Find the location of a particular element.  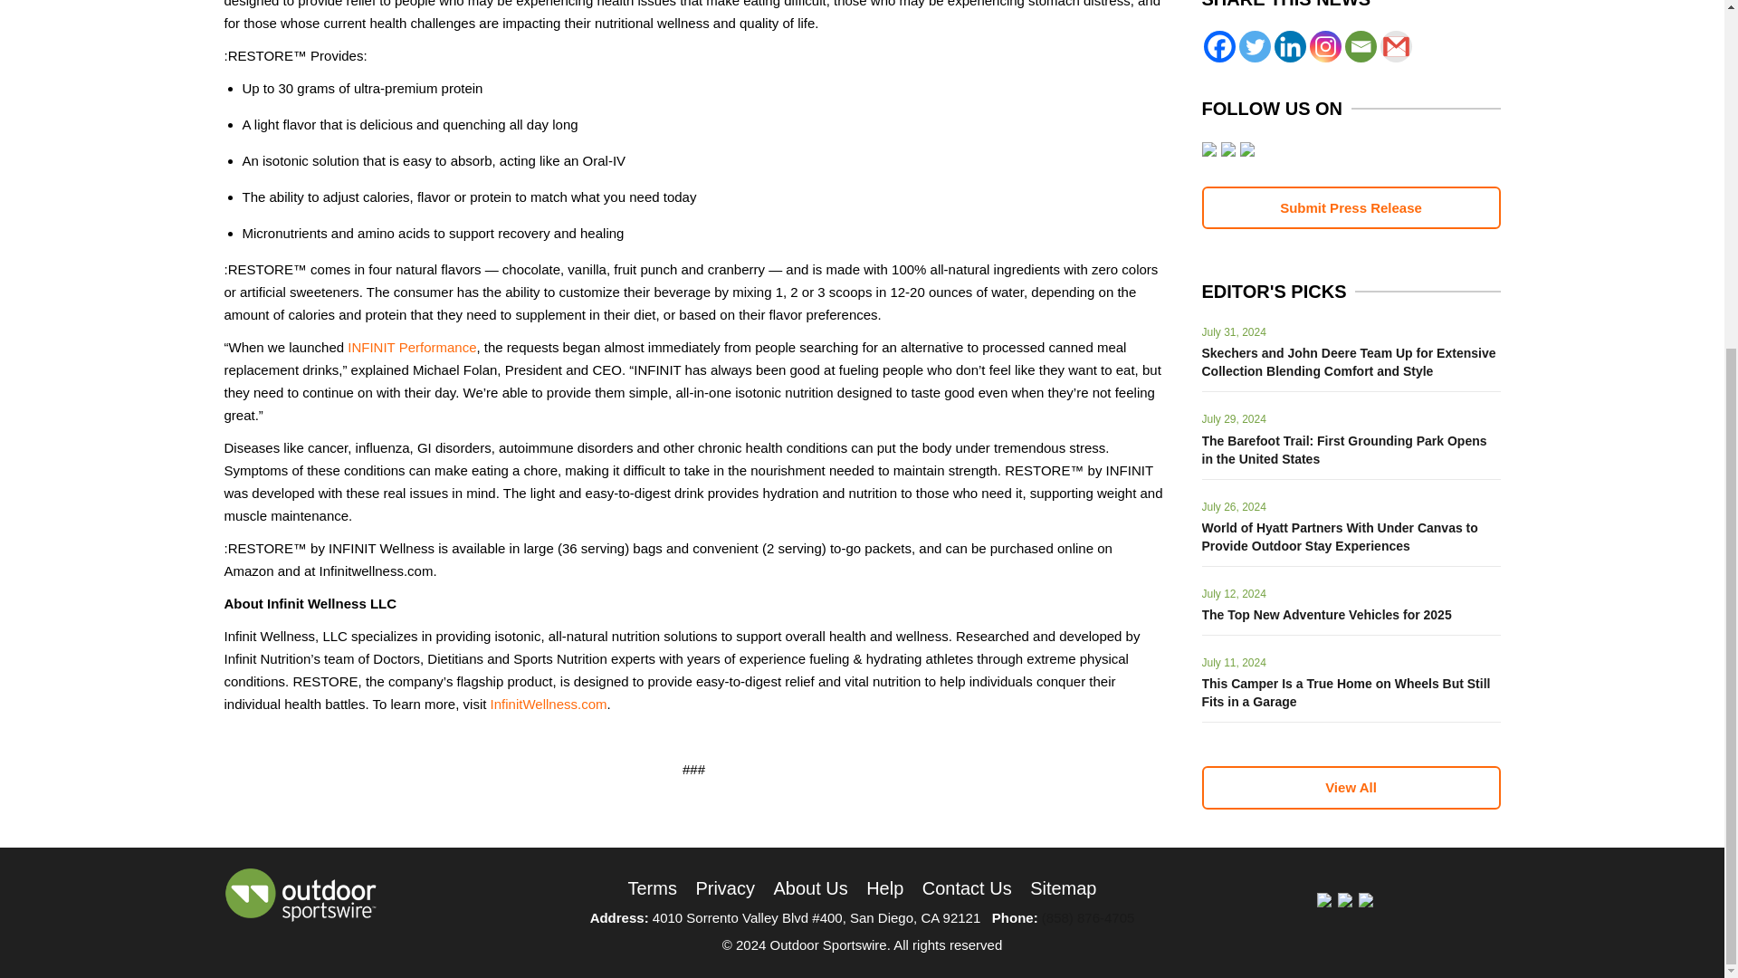

Twitter is located at coordinates (1254, 46).